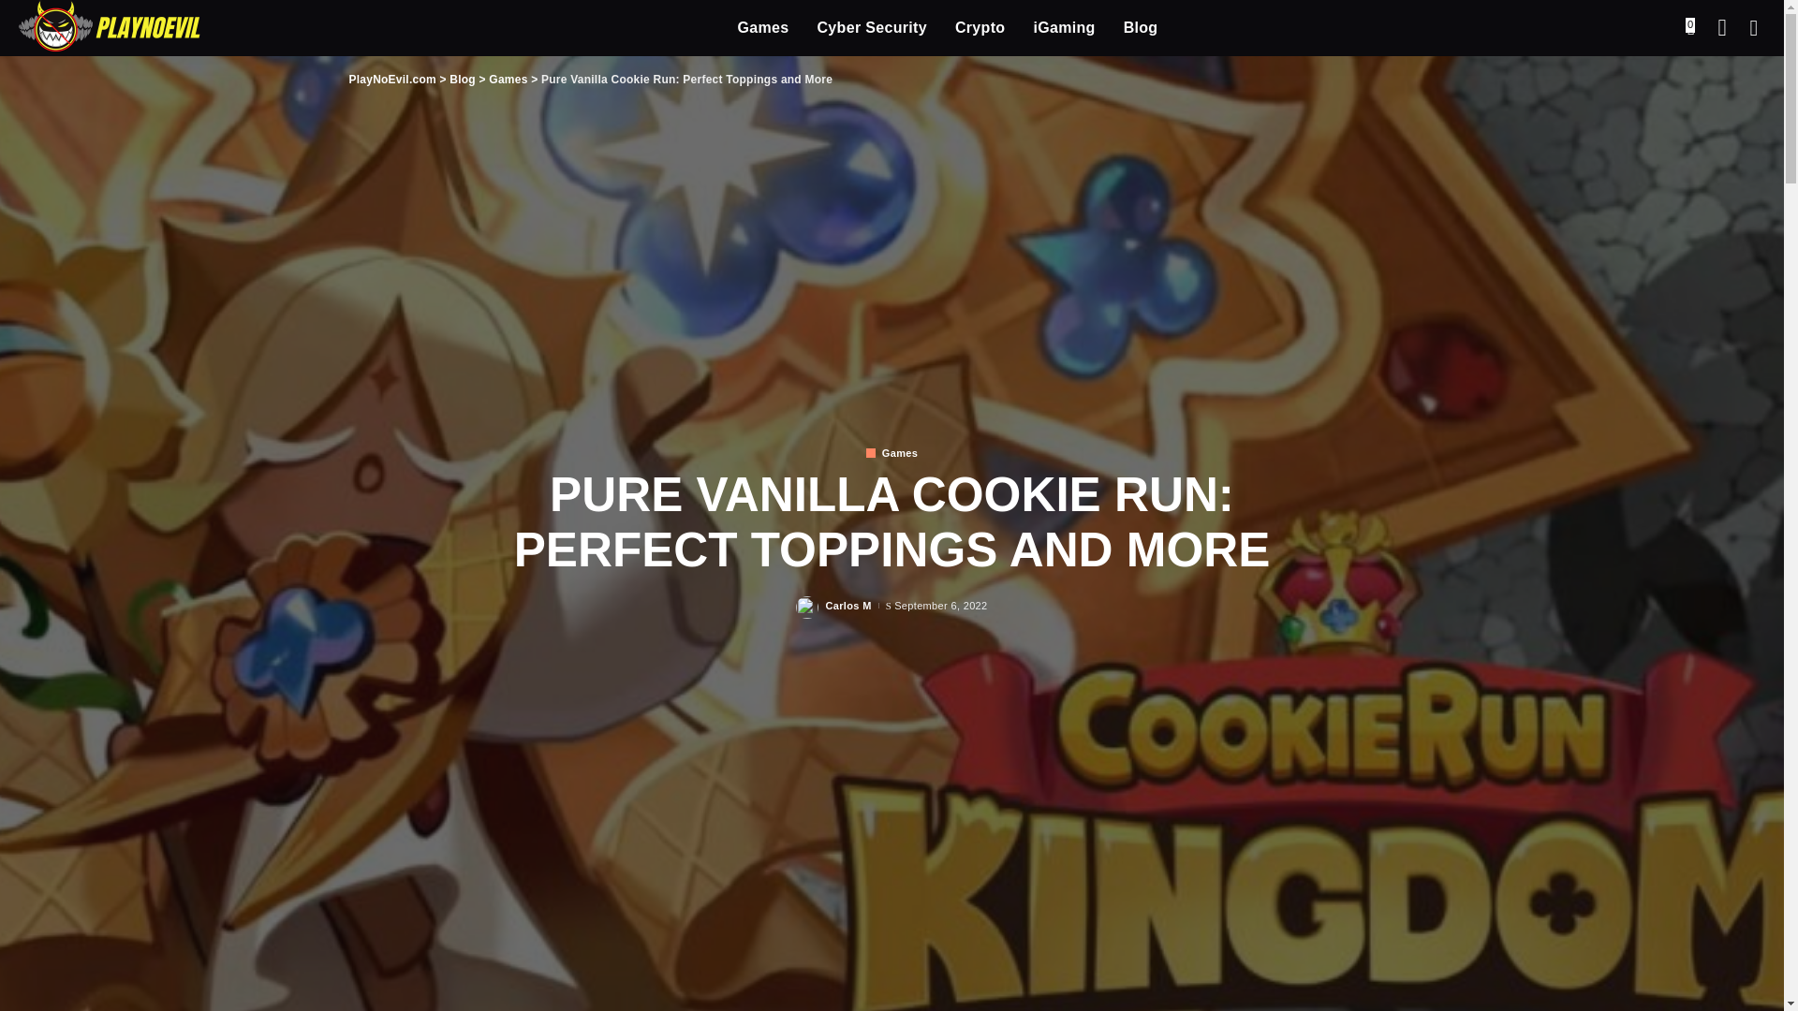 This screenshot has height=1011, width=1798. What do you see at coordinates (1064, 28) in the screenshot?
I see `iGaming` at bounding box center [1064, 28].